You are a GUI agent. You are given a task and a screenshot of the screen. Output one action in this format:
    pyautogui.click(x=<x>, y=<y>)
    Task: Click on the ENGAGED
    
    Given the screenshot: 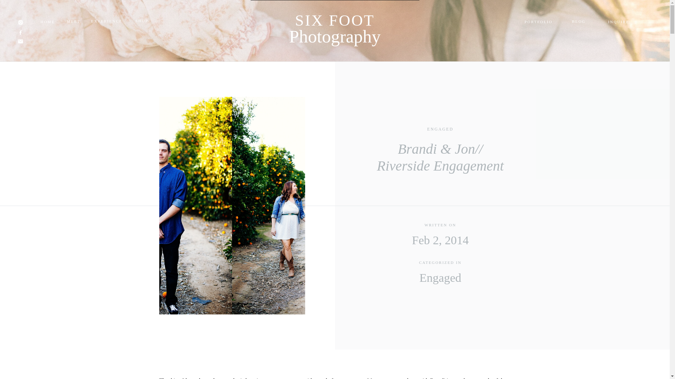 What is the action you would take?
    pyautogui.click(x=440, y=129)
    